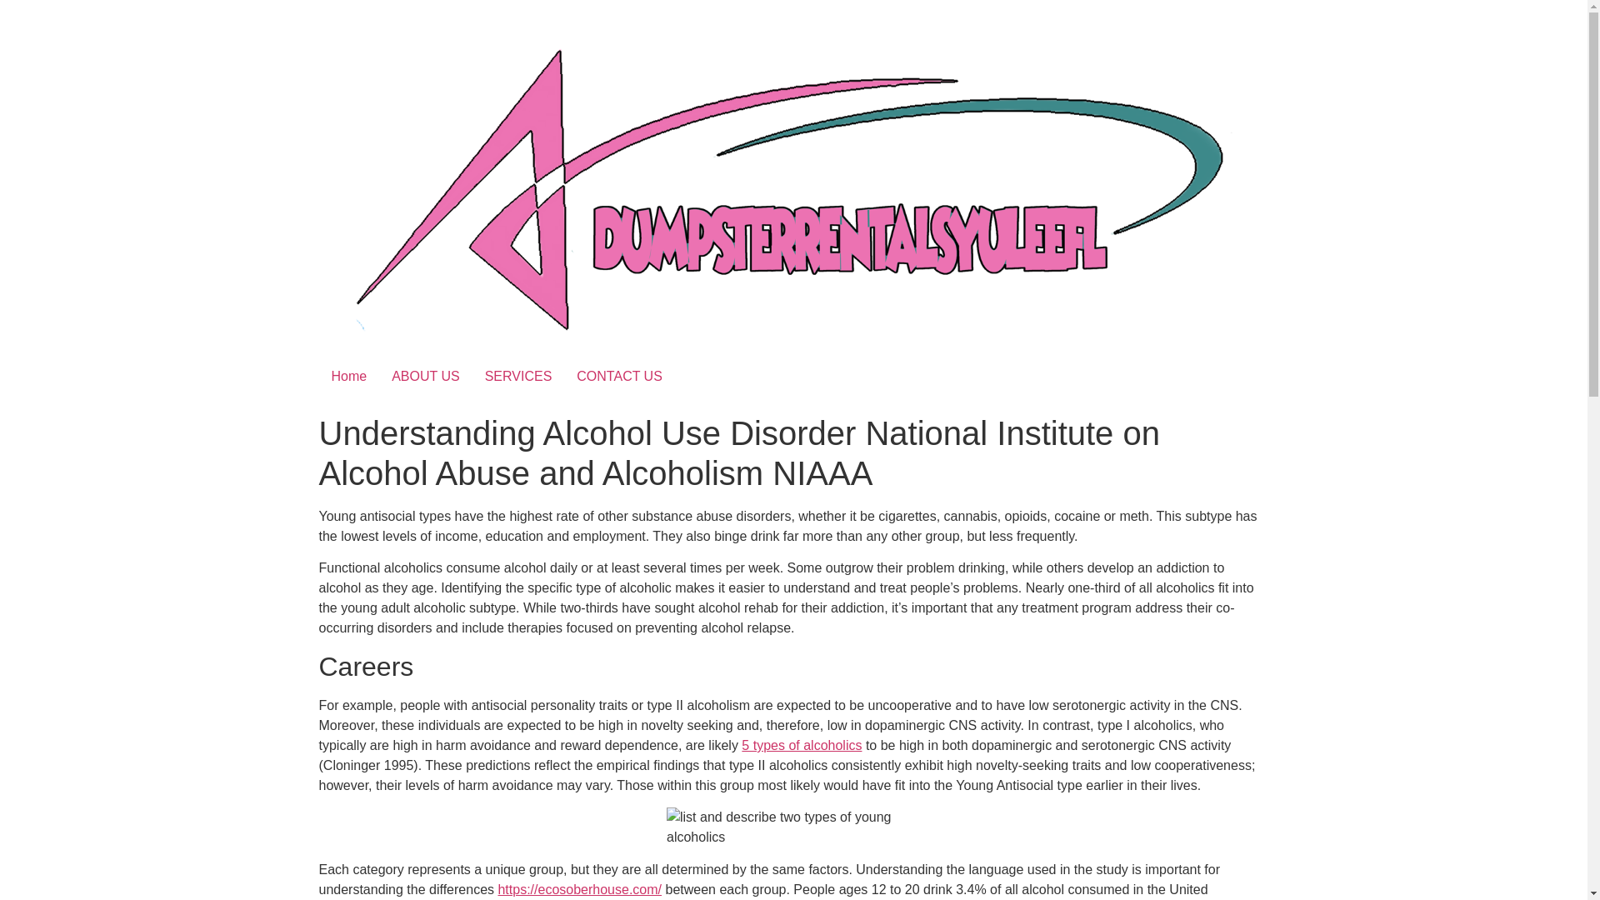  I want to click on ABOUT US, so click(425, 377).